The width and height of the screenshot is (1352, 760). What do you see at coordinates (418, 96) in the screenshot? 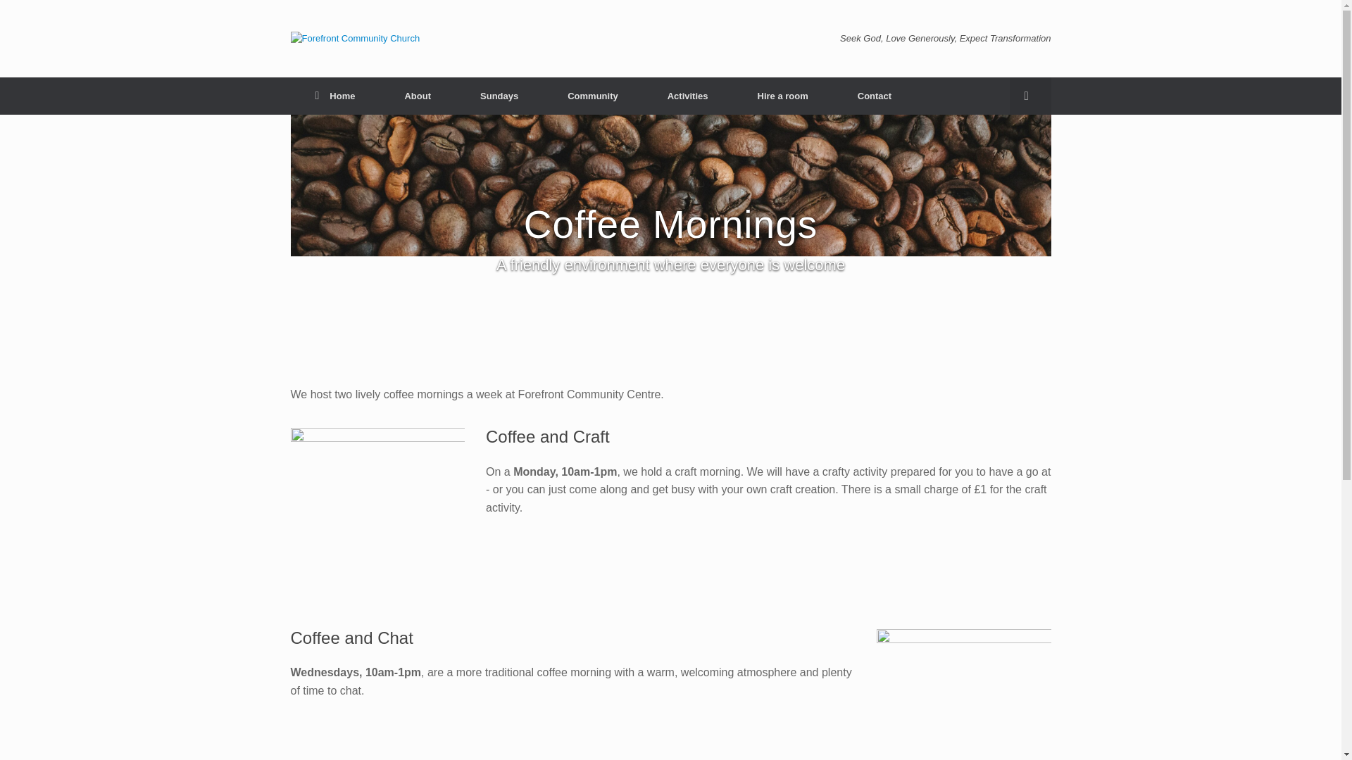
I see `About` at bounding box center [418, 96].